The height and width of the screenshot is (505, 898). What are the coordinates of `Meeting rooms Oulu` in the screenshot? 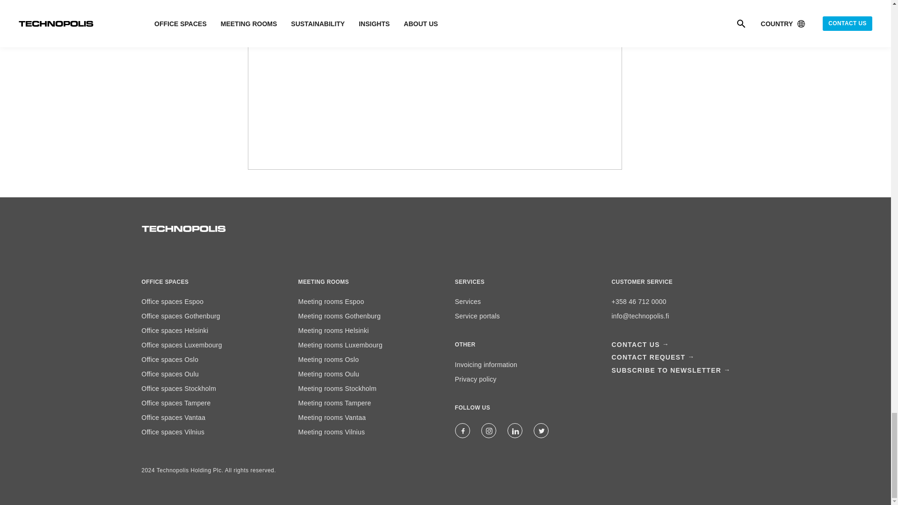 It's located at (329, 374).